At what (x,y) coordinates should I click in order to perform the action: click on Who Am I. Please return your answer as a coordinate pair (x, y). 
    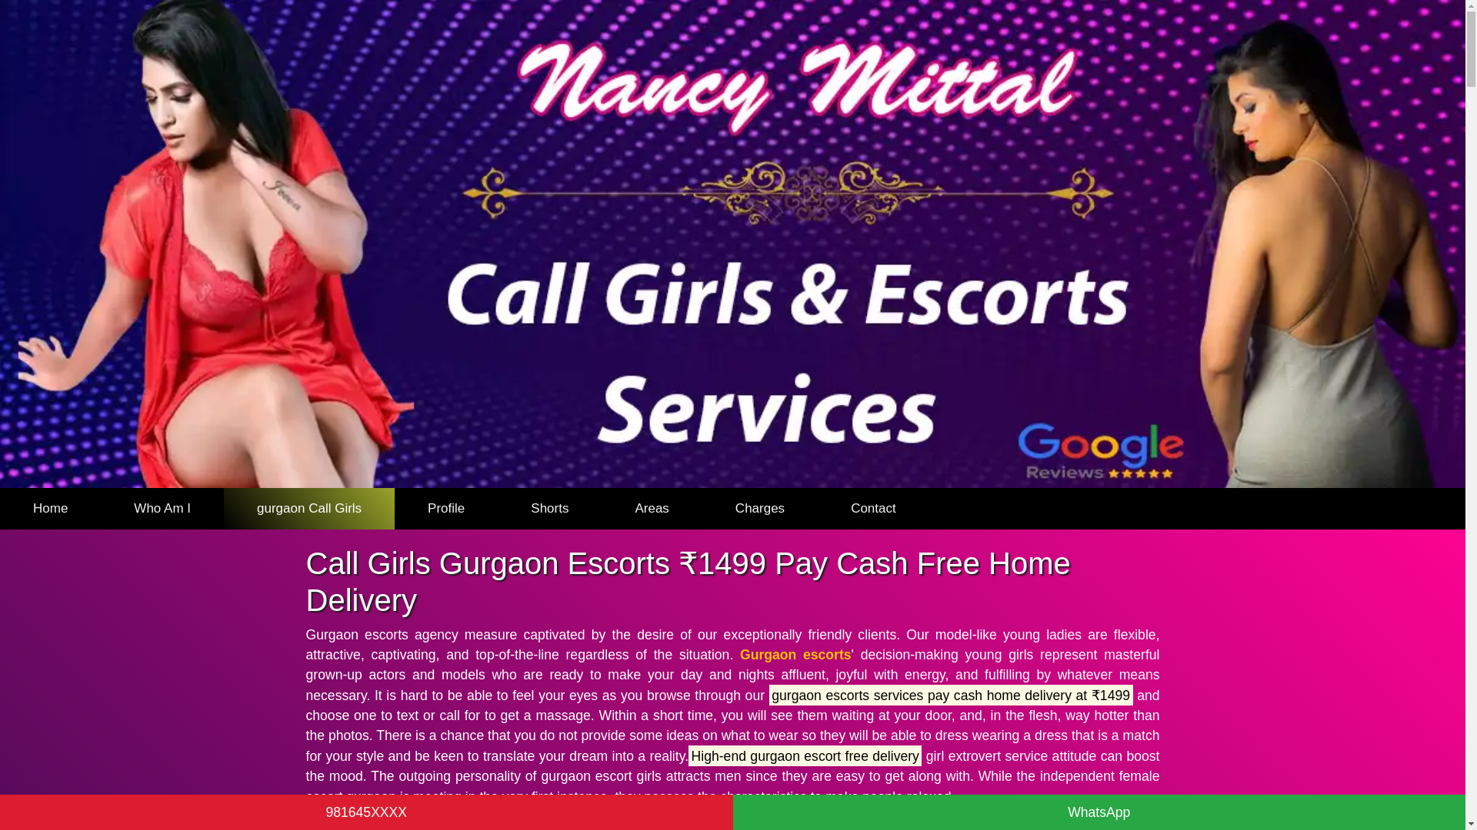
    Looking at the image, I should click on (162, 509).